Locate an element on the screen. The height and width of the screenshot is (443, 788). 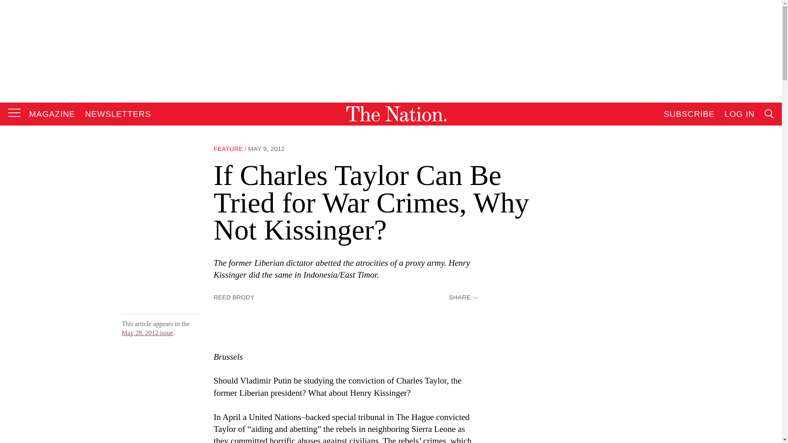
NEWSLETTERS is located at coordinates (118, 114).